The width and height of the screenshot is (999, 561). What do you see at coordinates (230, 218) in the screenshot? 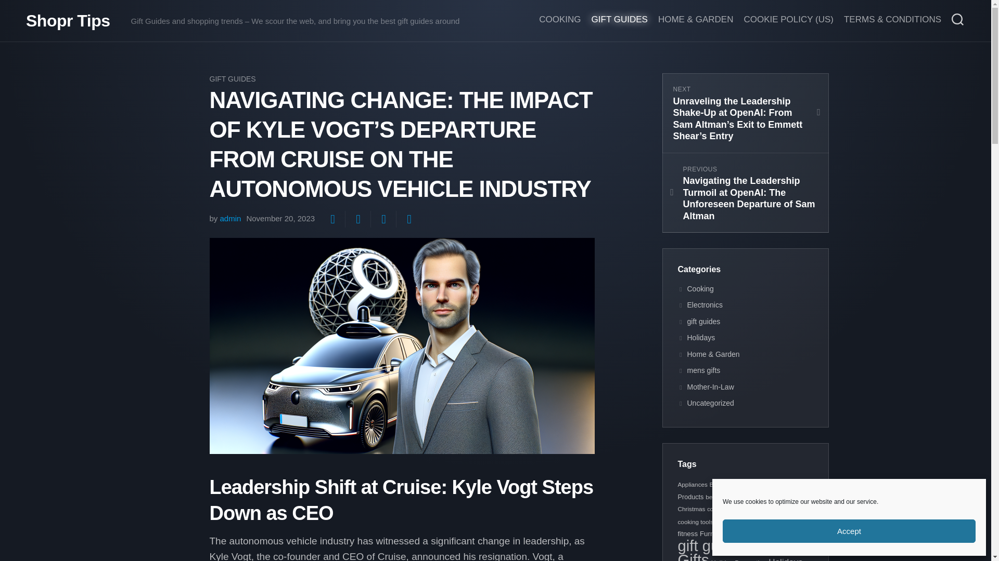
I see `admin` at bounding box center [230, 218].